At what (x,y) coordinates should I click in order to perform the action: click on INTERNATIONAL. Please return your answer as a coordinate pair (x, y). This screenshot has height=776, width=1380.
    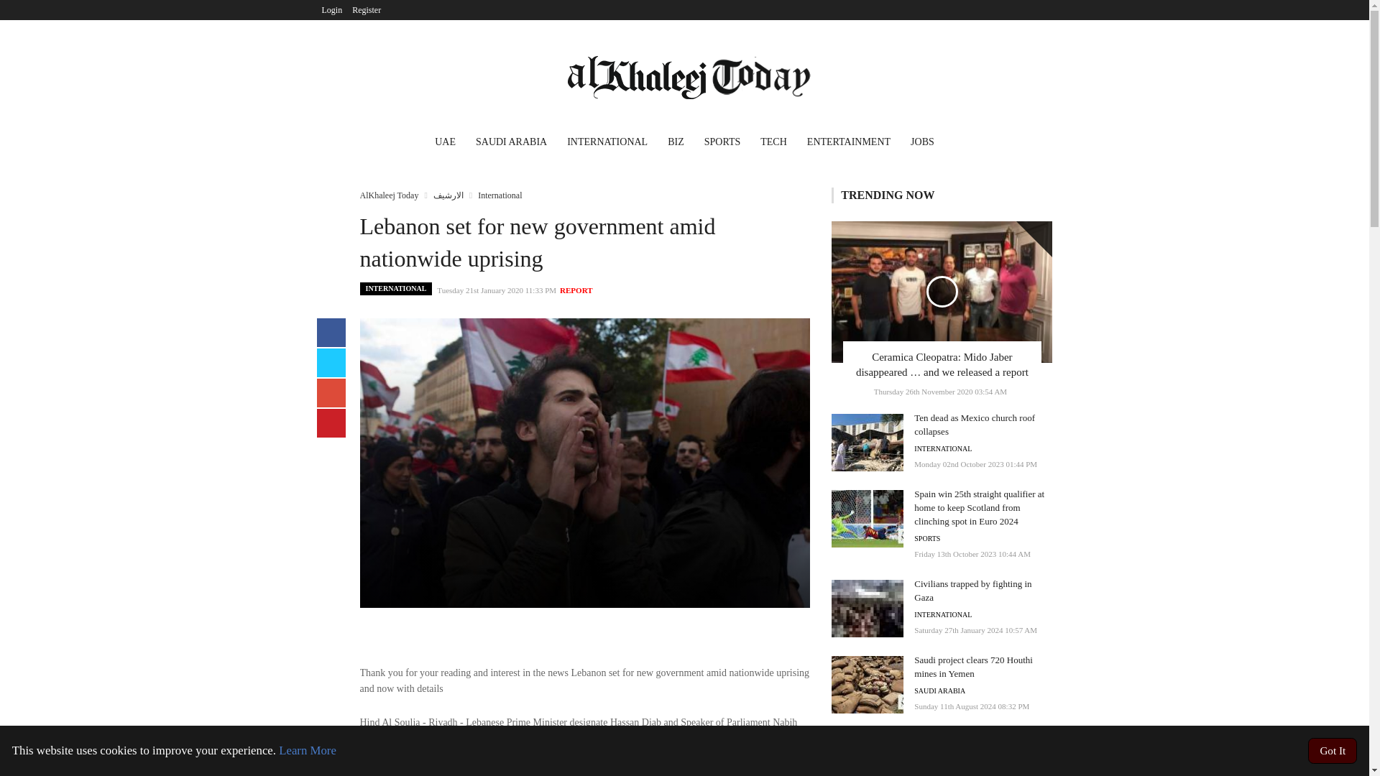
    Looking at the image, I should click on (942, 448).